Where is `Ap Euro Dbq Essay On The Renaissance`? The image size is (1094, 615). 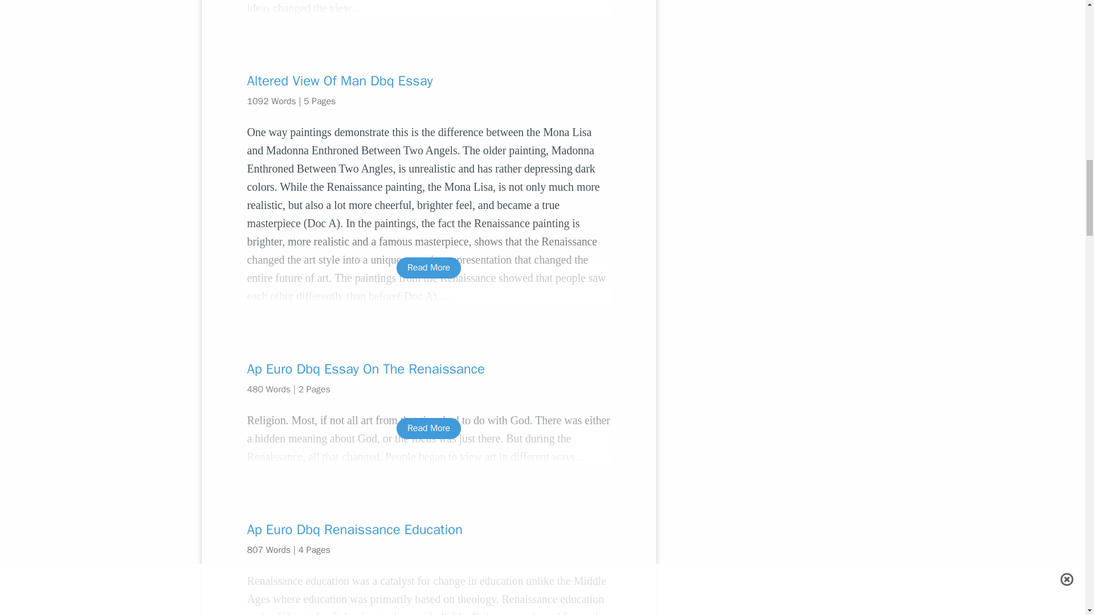
Ap Euro Dbq Essay On The Renaissance is located at coordinates (428, 369).